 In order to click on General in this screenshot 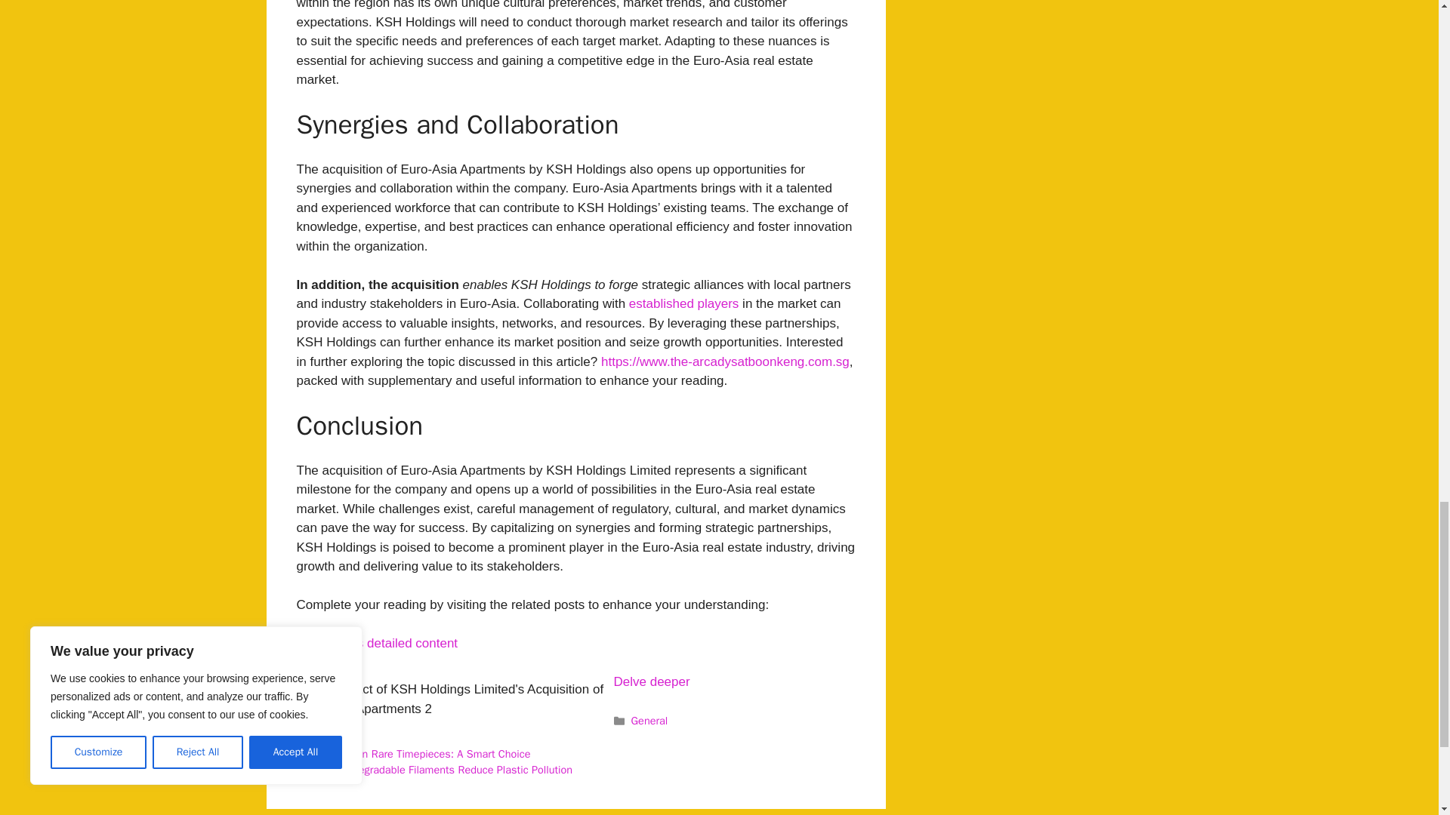, I will do `click(649, 721)`.